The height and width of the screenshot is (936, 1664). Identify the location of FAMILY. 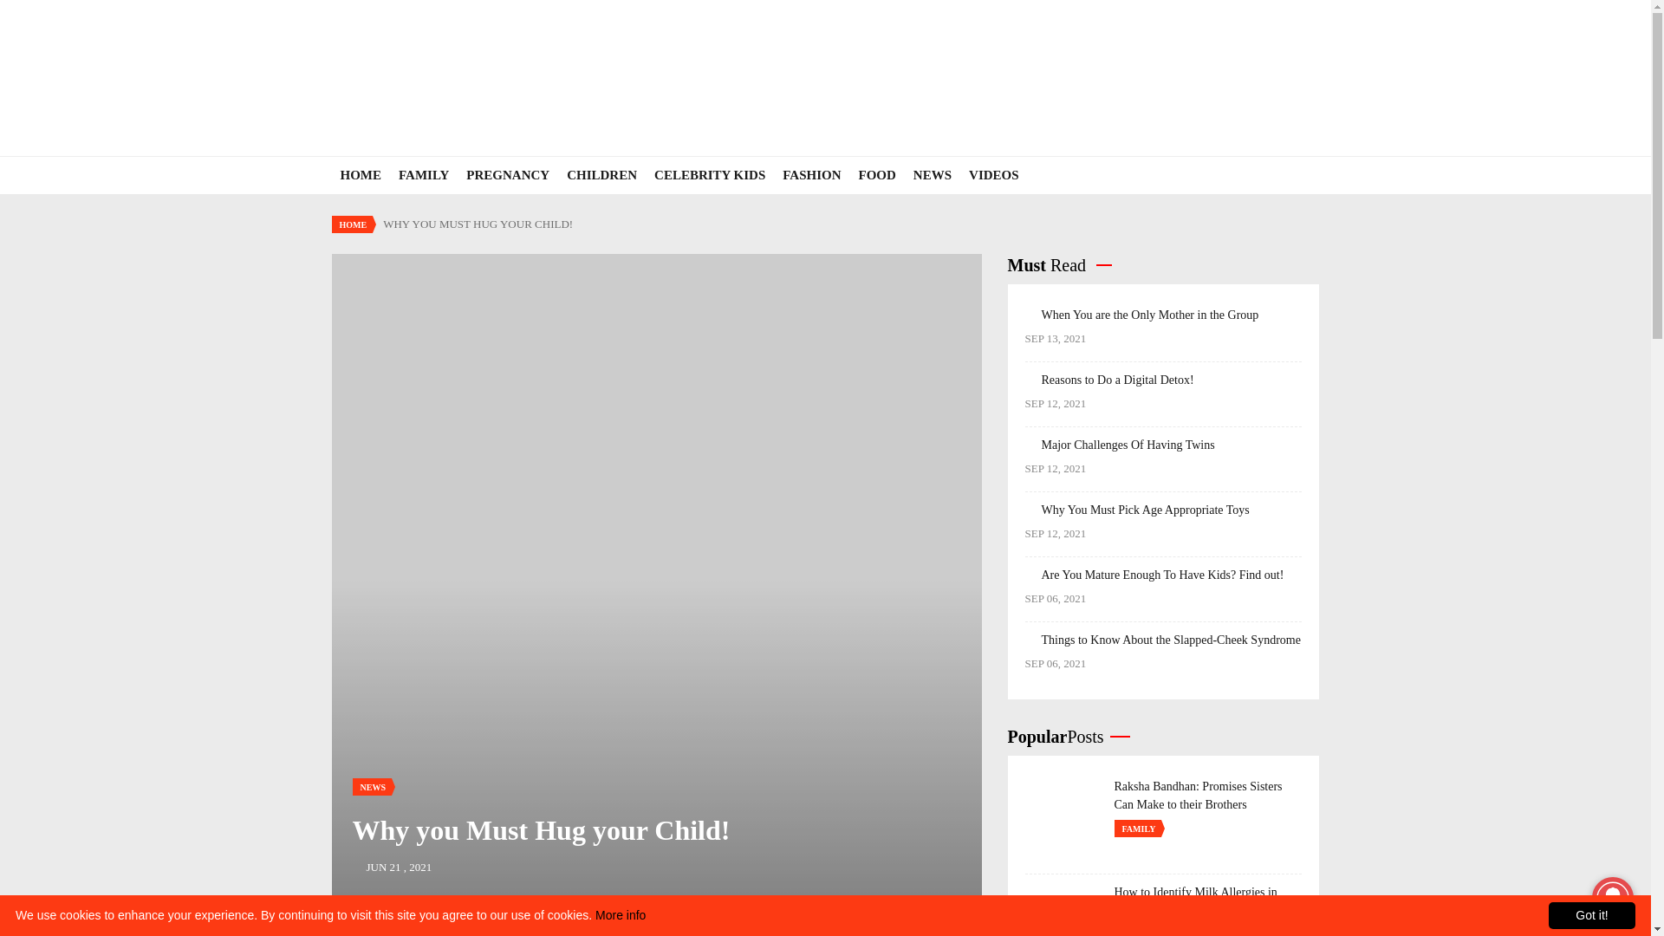
(423, 175).